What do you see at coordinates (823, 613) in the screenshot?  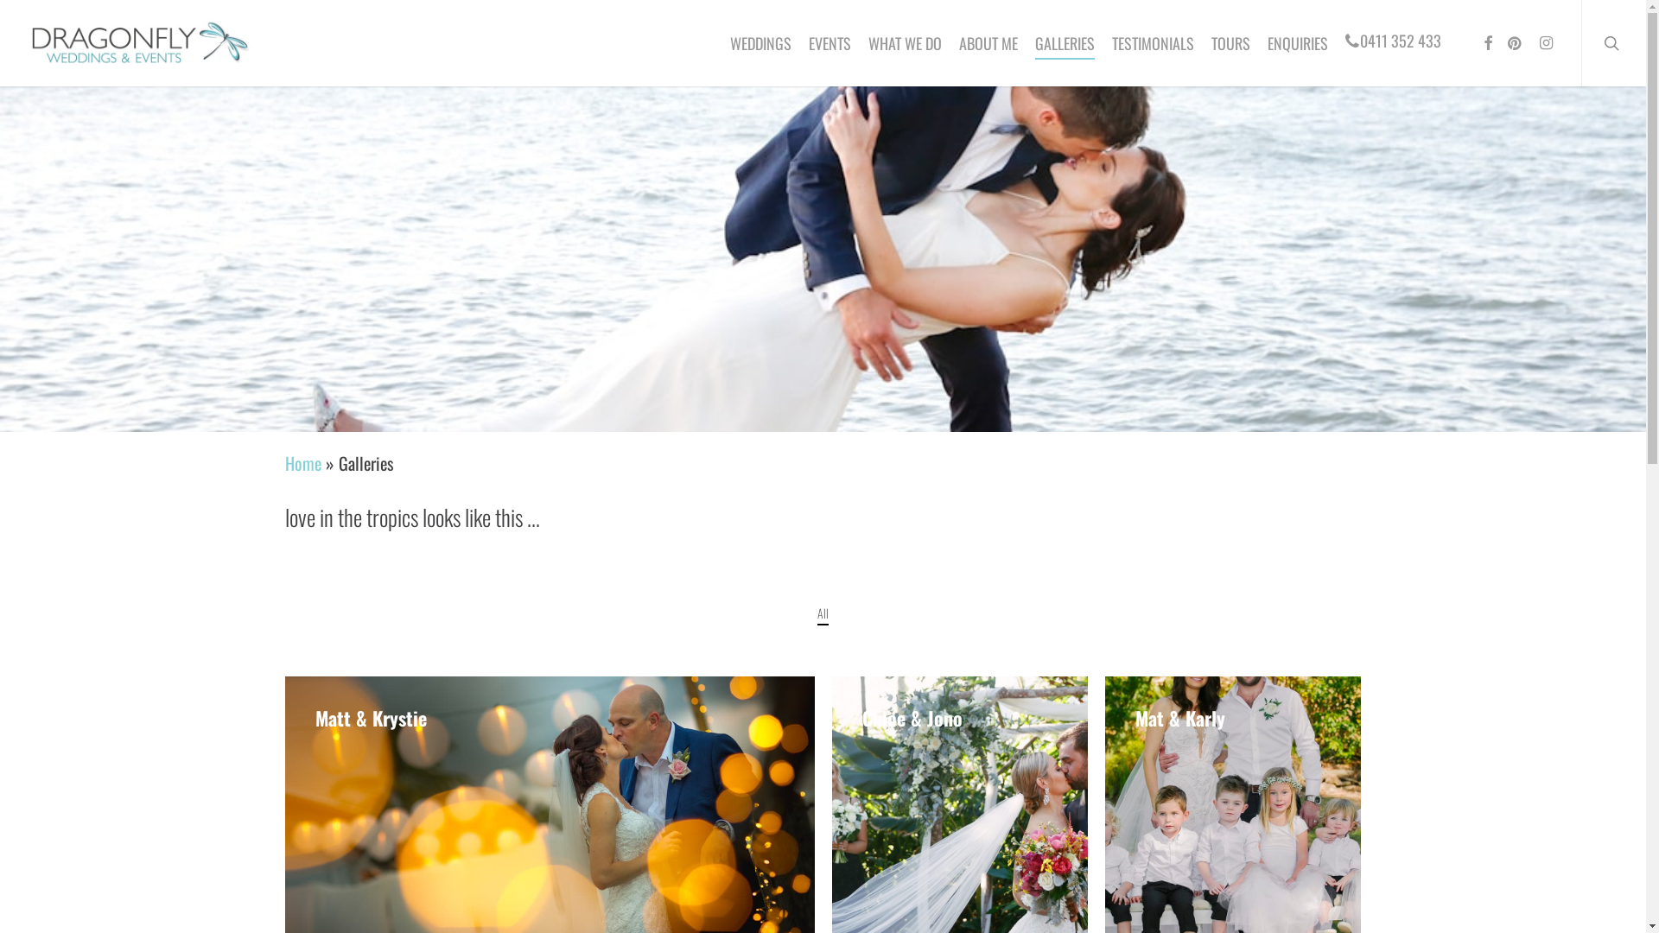 I see `All` at bounding box center [823, 613].